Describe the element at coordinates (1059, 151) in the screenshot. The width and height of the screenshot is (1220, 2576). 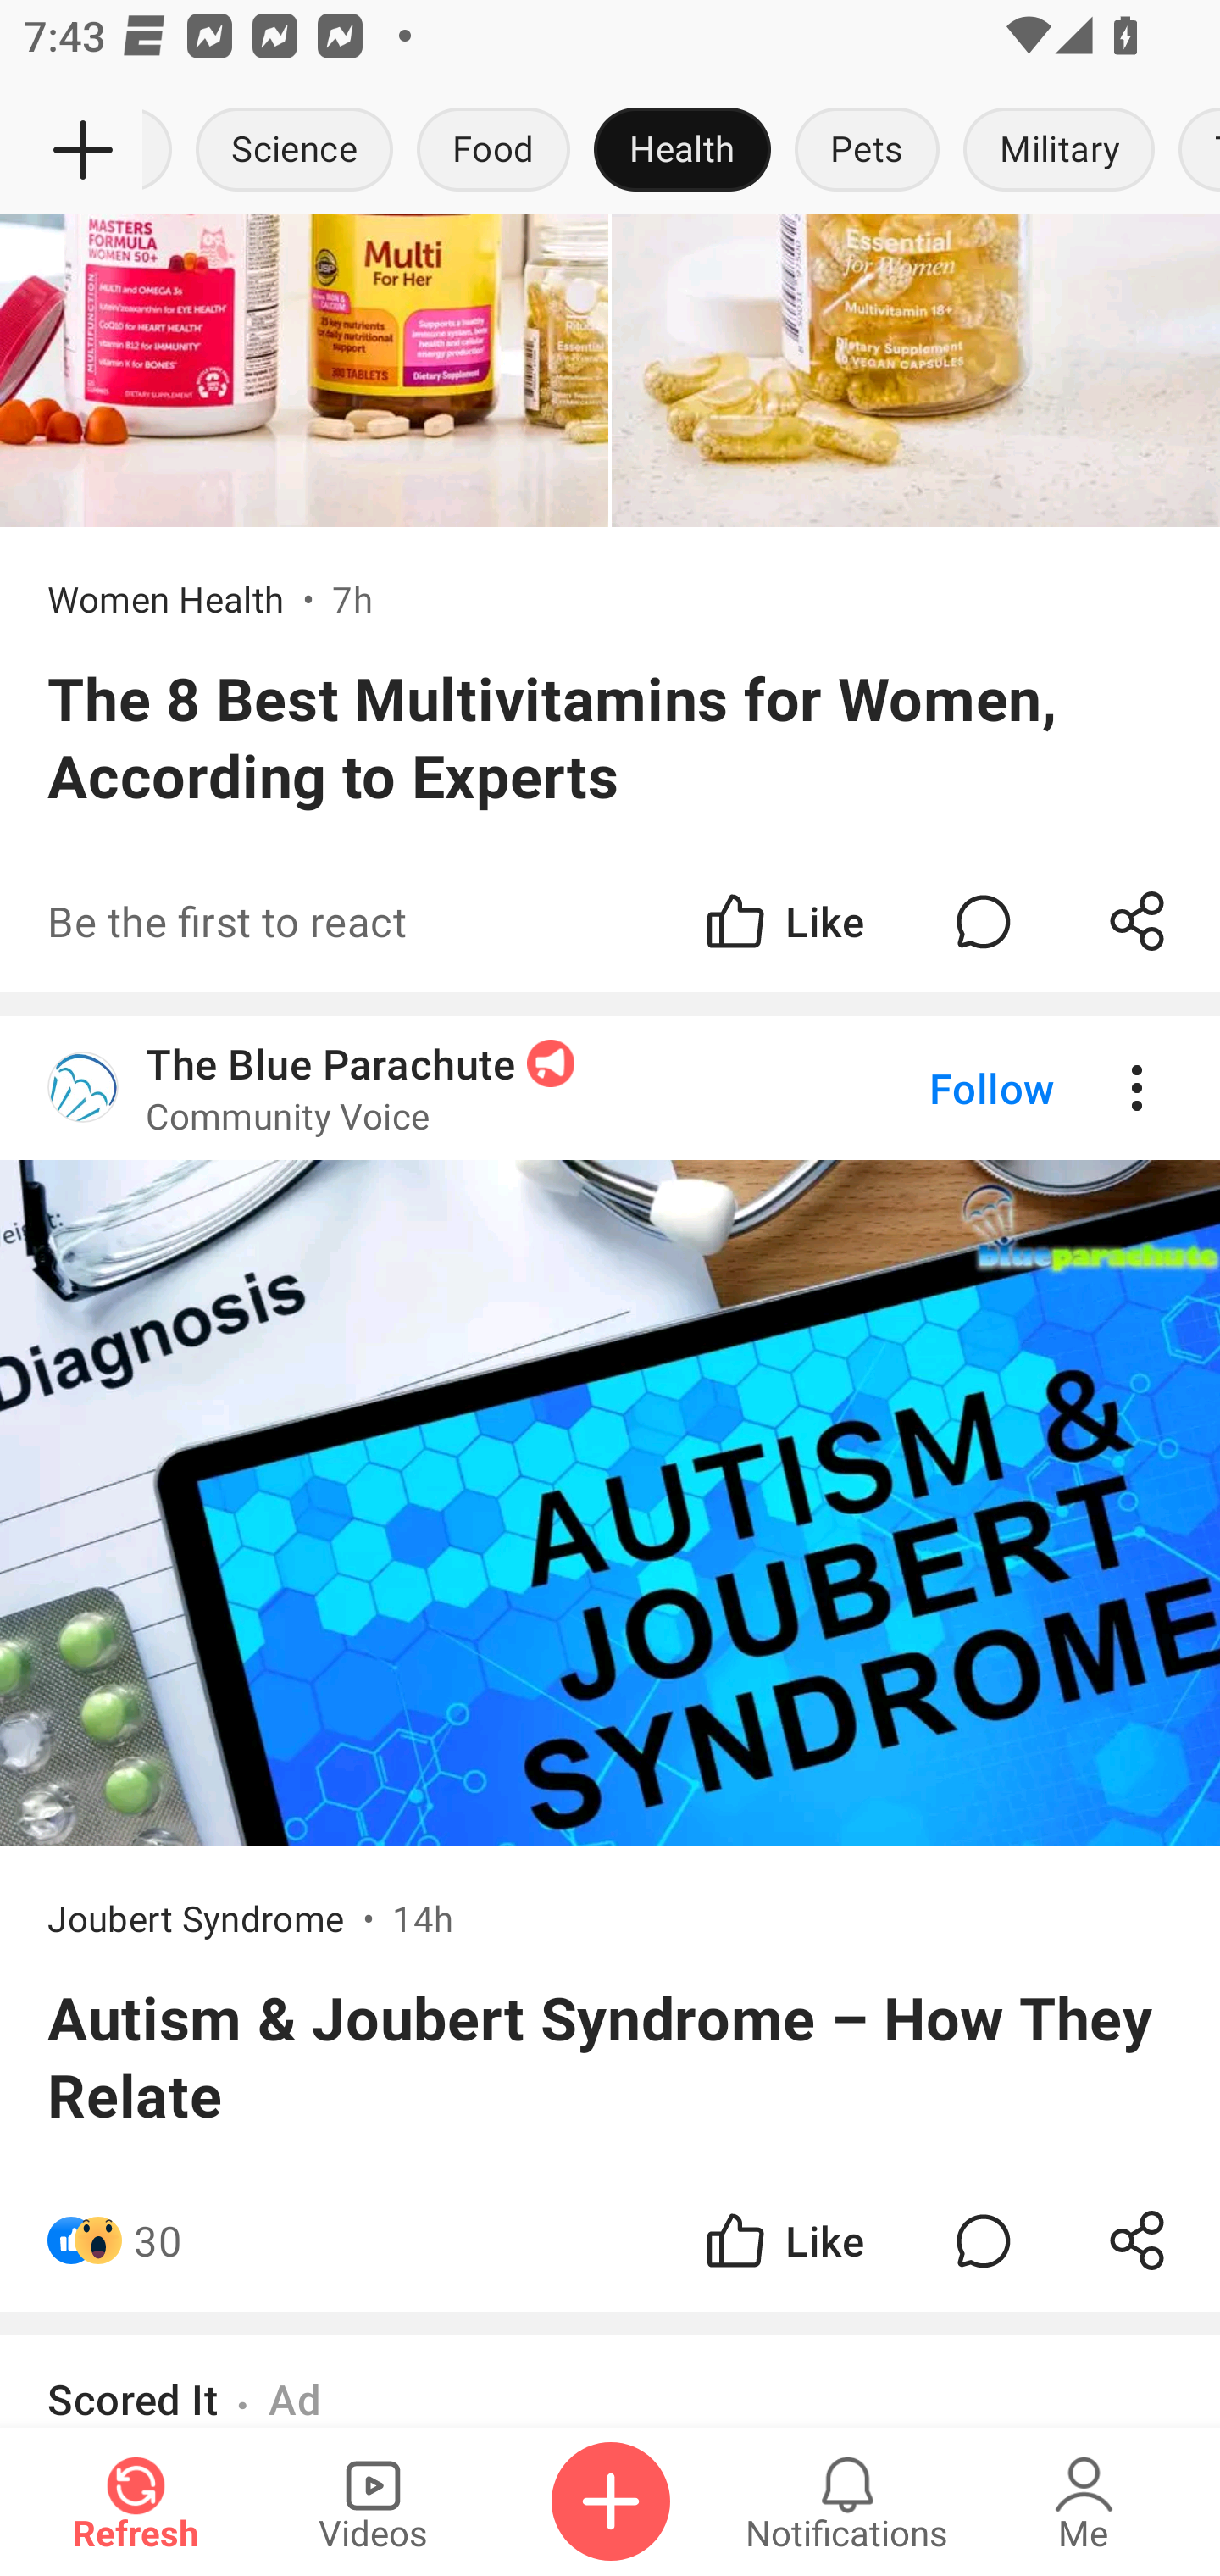
I see `Military` at that location.